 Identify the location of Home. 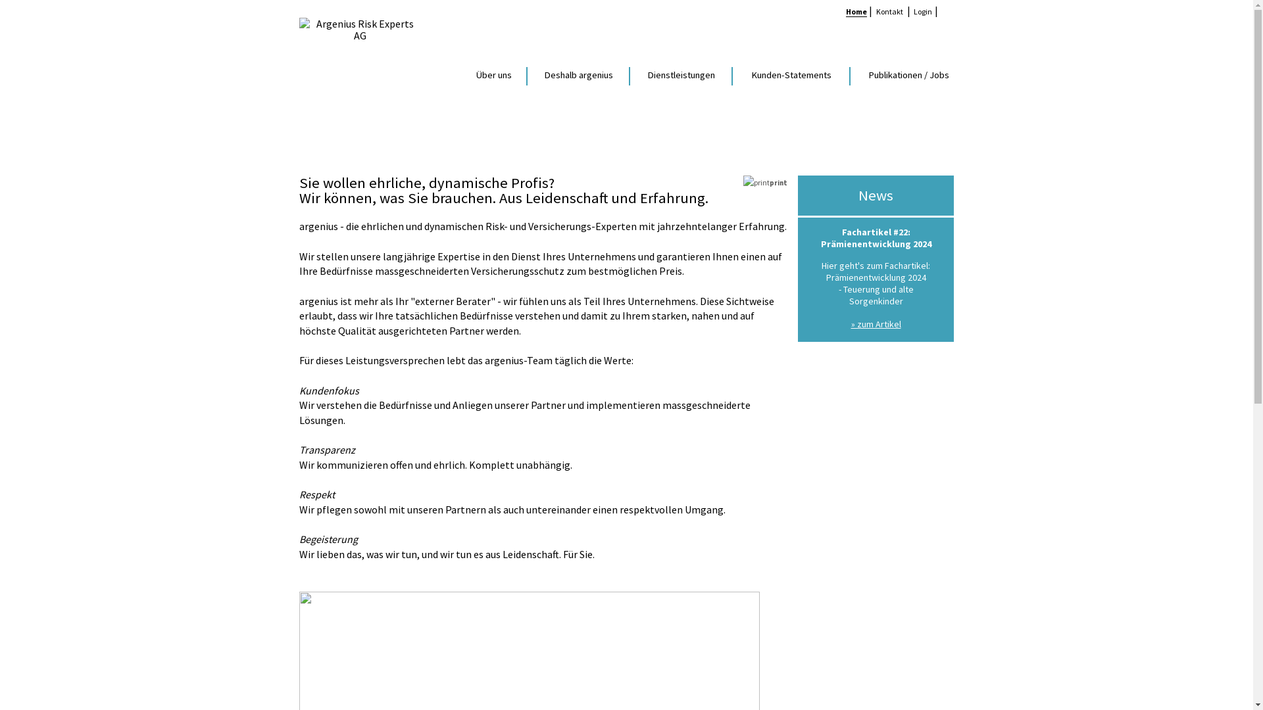
(318, 106).